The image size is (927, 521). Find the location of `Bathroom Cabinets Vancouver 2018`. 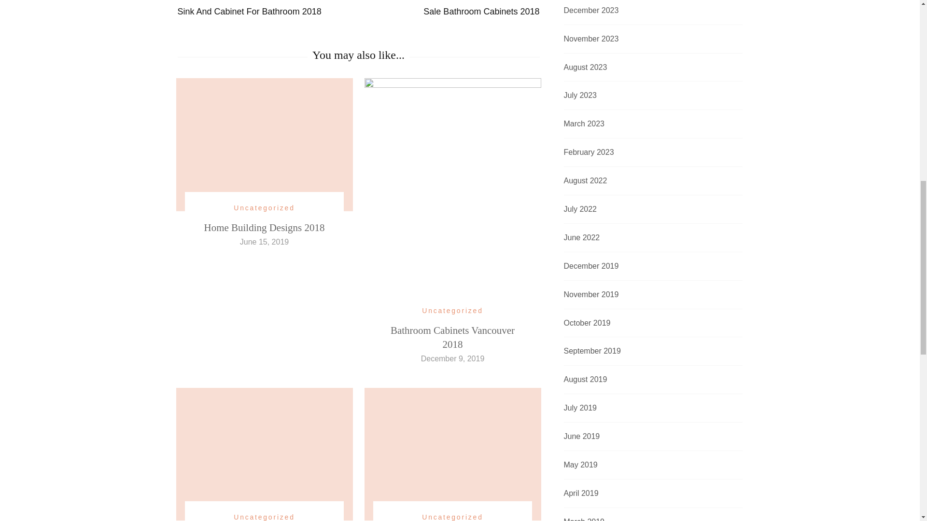

Bathroom Cabinets Vancouver 2018 is located at coordinates (452, 337).